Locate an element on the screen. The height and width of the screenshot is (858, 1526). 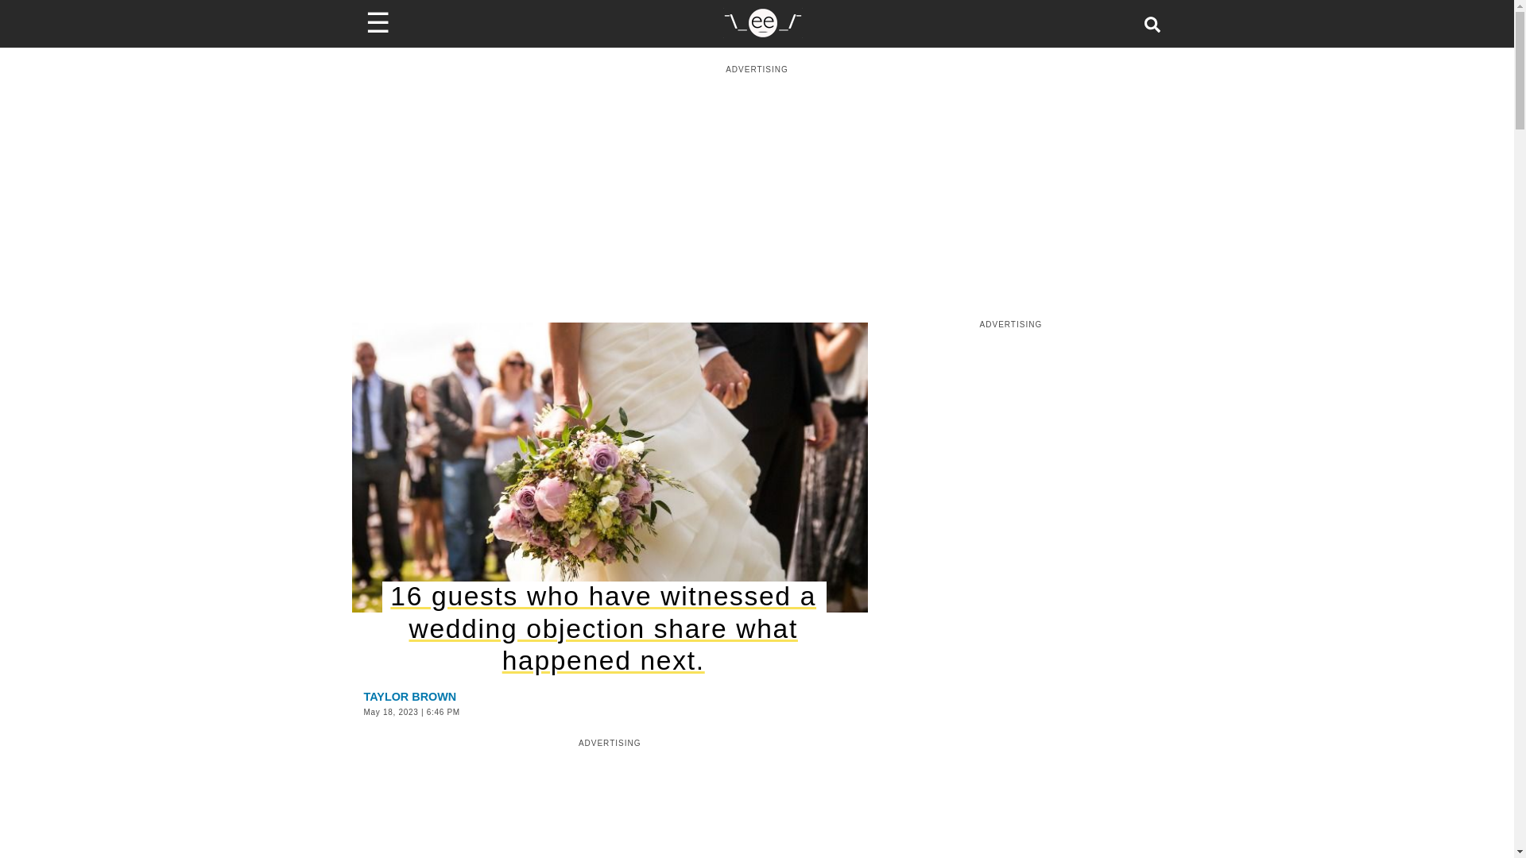
TAYLOR BROWN is located at coordinates (410, 696).